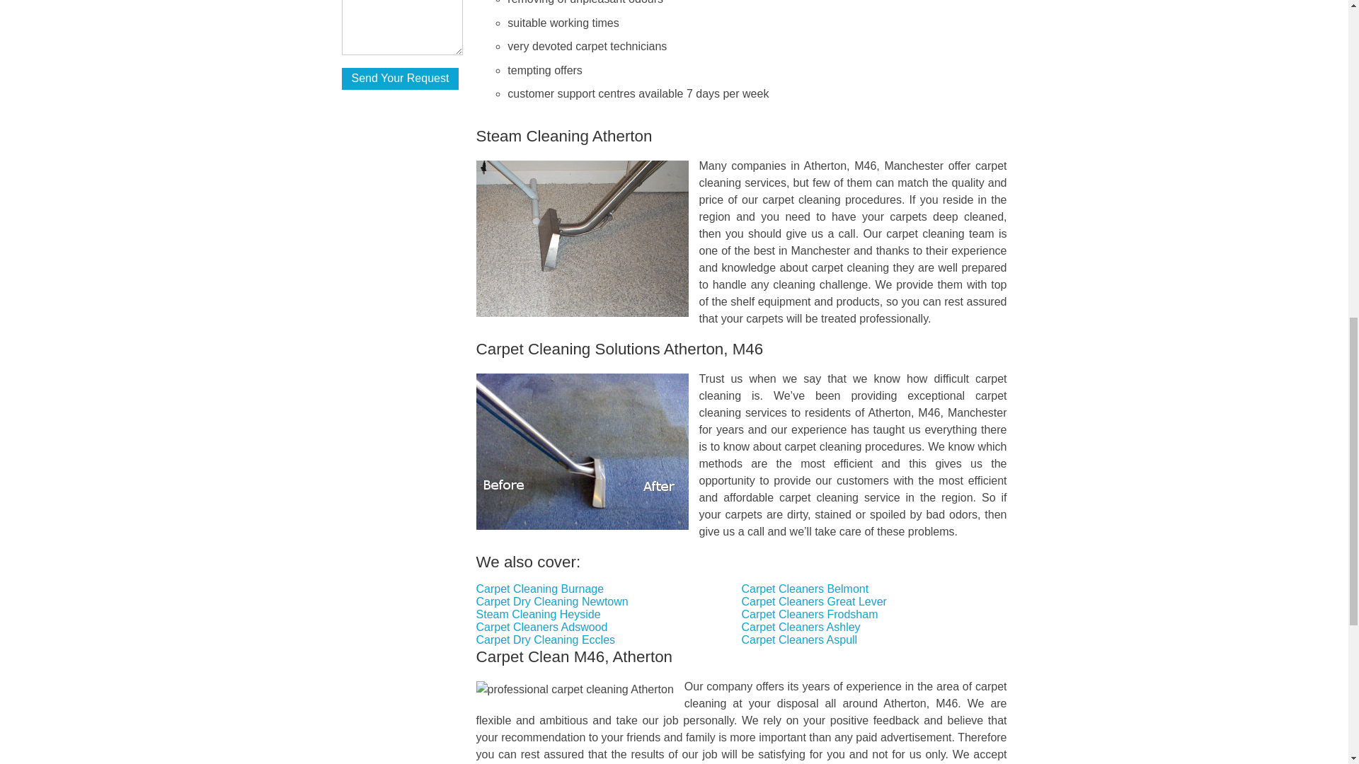 The height and width of the screenshot is (764, 1359). What do you see at coordinates (810, 614) in the screenshot?
I see `Carpet Cleaners Frodsham` at bounding box center [810, 614].